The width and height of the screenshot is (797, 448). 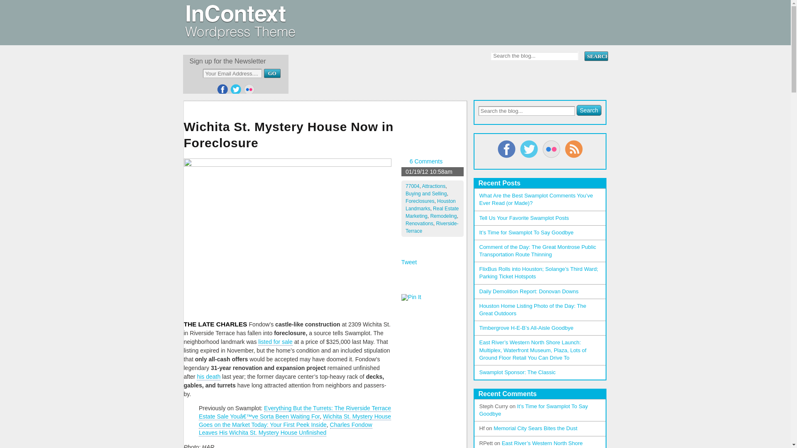 I want to click on GO, so click(x=272, y=73).